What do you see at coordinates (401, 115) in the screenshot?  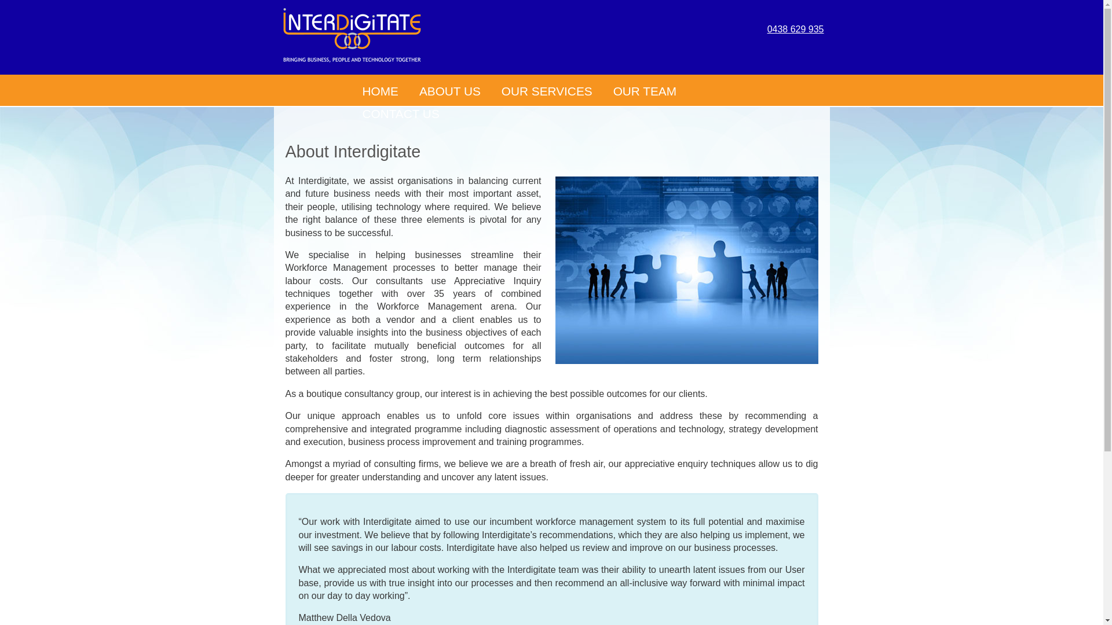 I see `CONTACT US` at bounding box center [401, 115].